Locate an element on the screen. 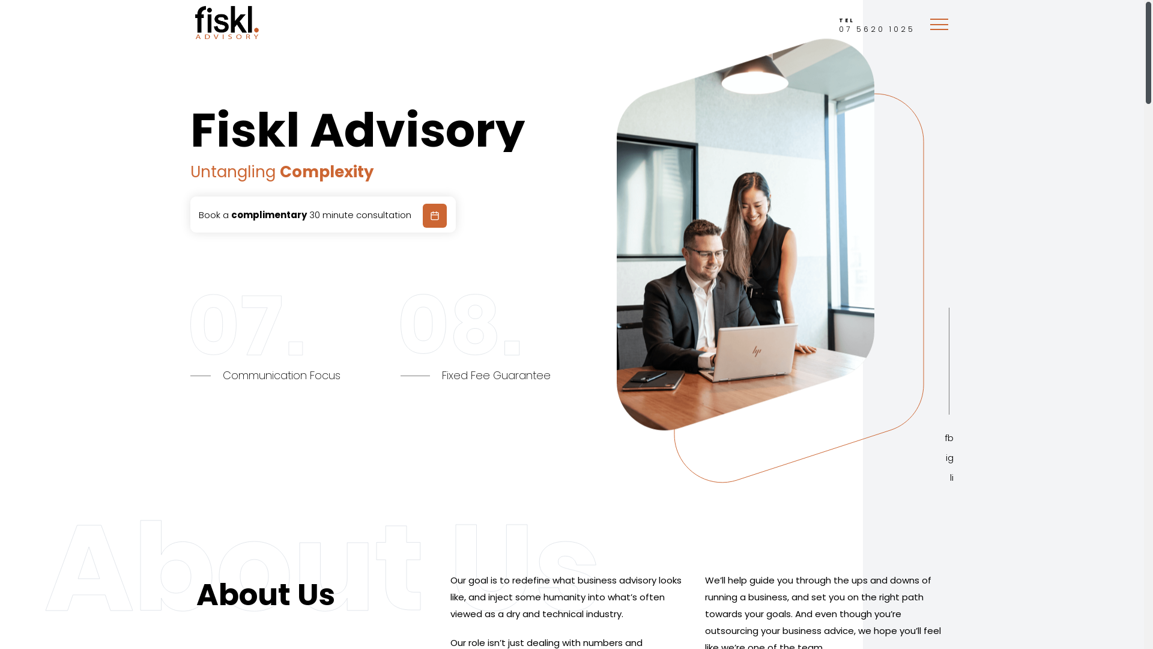 The image size is (1153, 649). hi-banner-img-1@2x is located at coordinates (746, 234).